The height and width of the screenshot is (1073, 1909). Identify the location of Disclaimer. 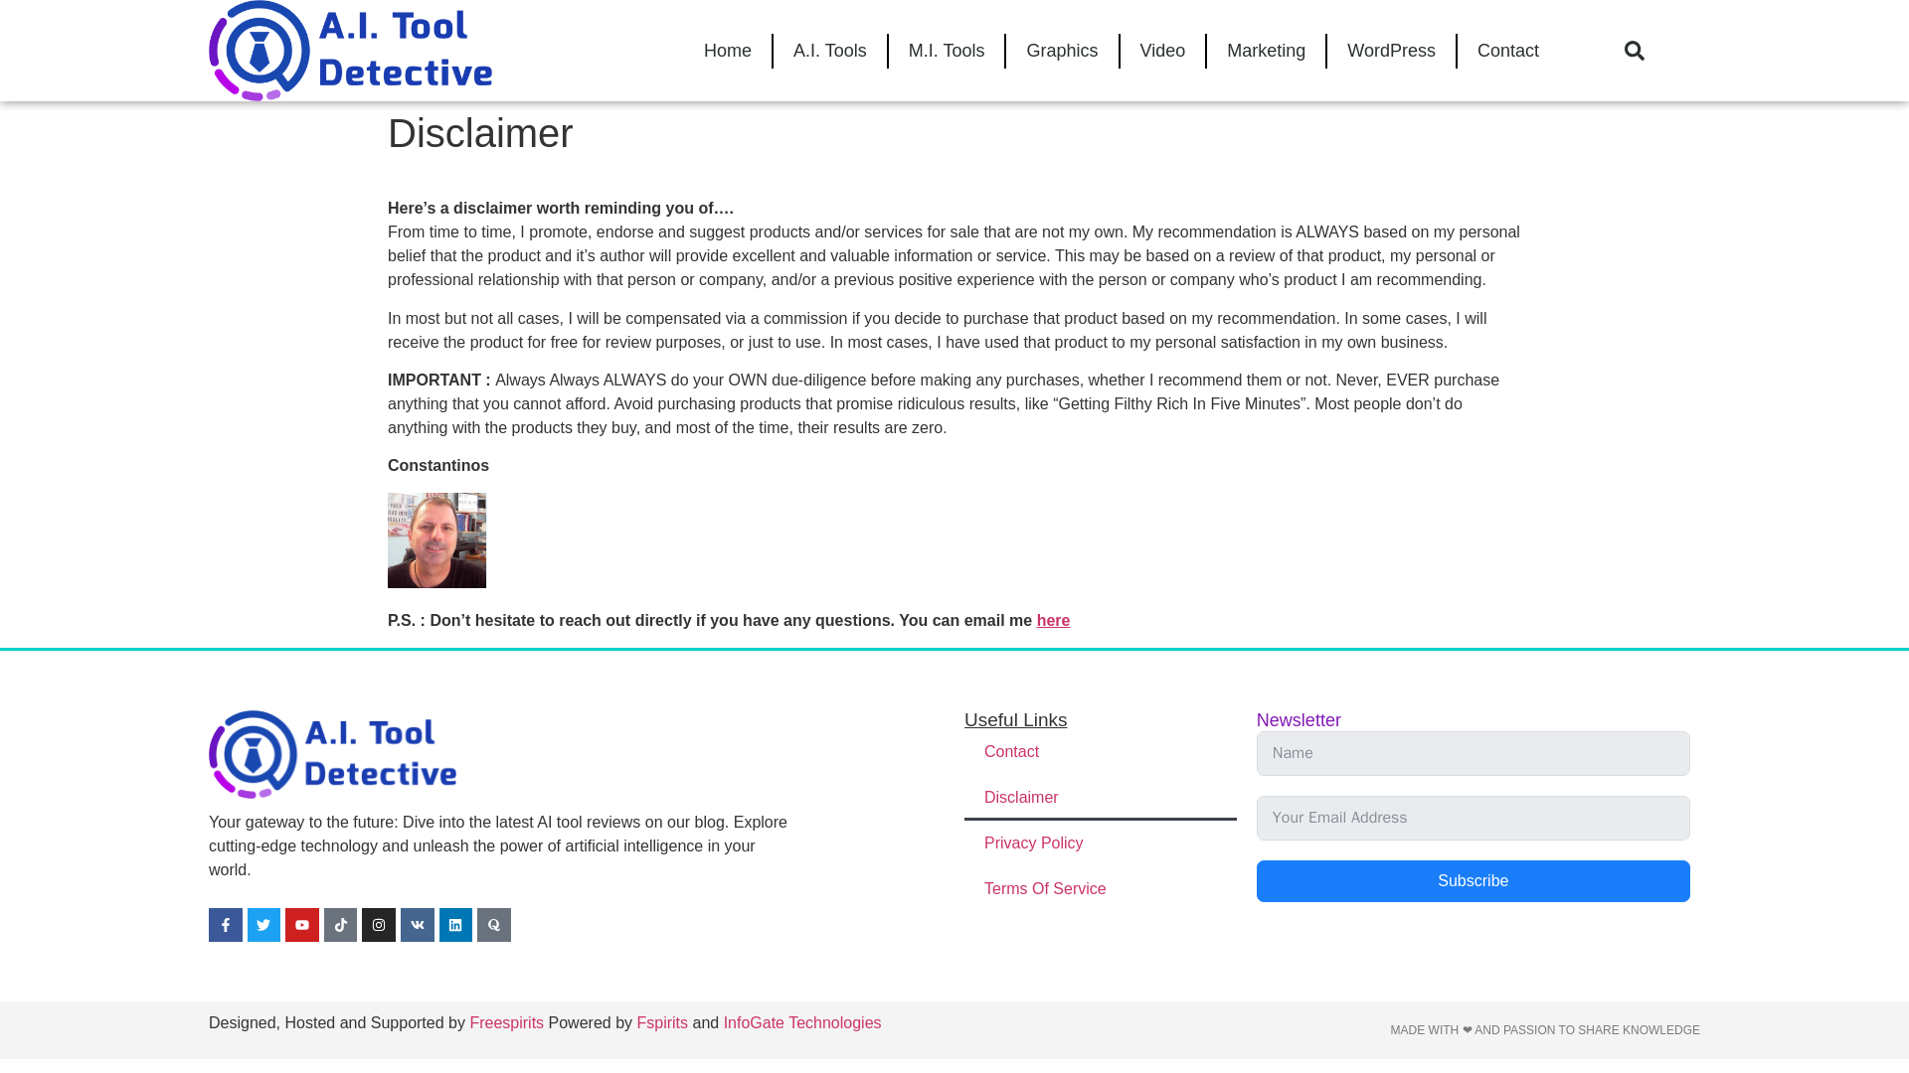
(1100, 797).